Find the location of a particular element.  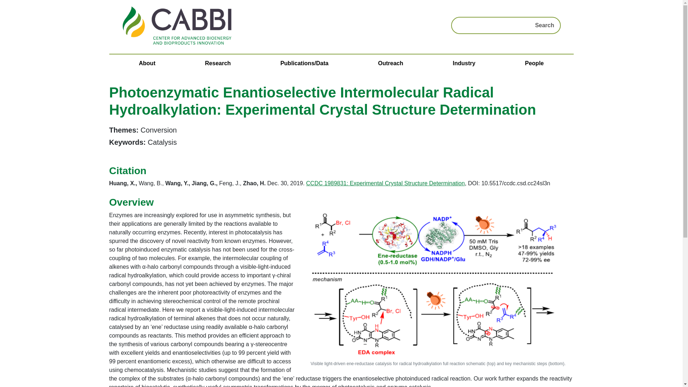

About is located at coordinates (147, 63).